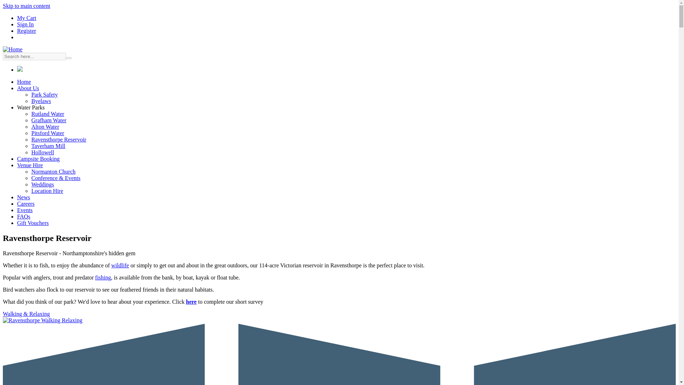 The height and width of the screenshot is (385, 684). I want to click on Taverham Mill, so click(48, 145).